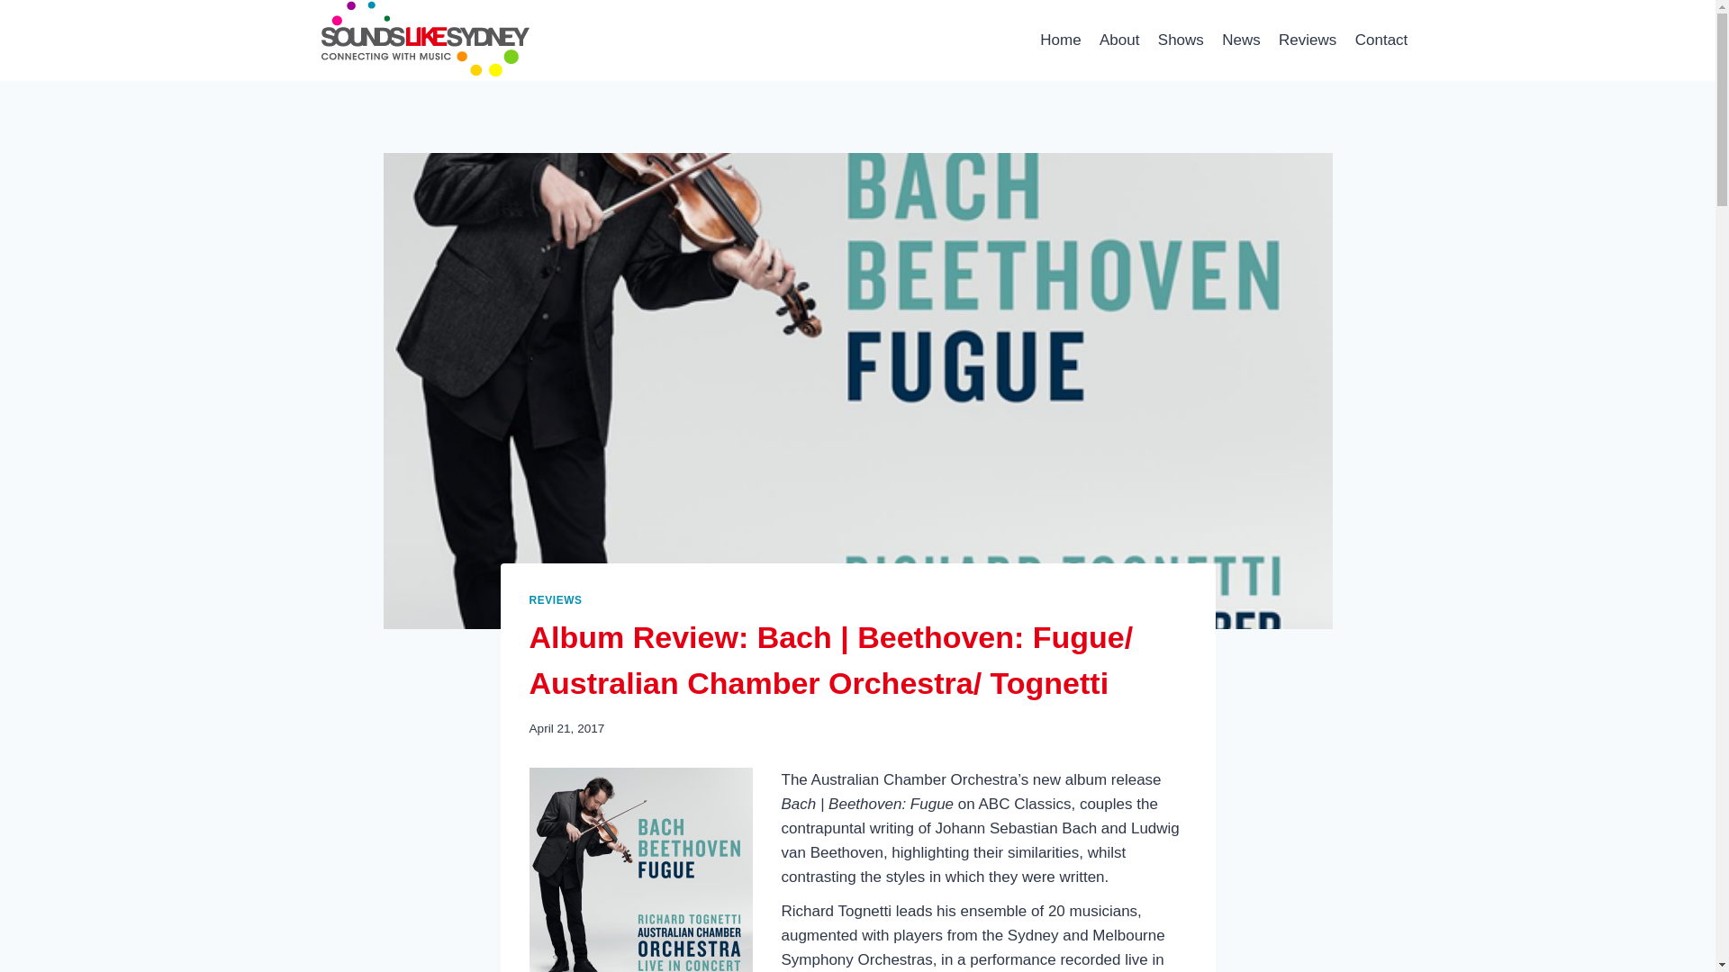 The height and width of the screenshot is (972, 1729). I want to click on Contact, so click(1381, 40).